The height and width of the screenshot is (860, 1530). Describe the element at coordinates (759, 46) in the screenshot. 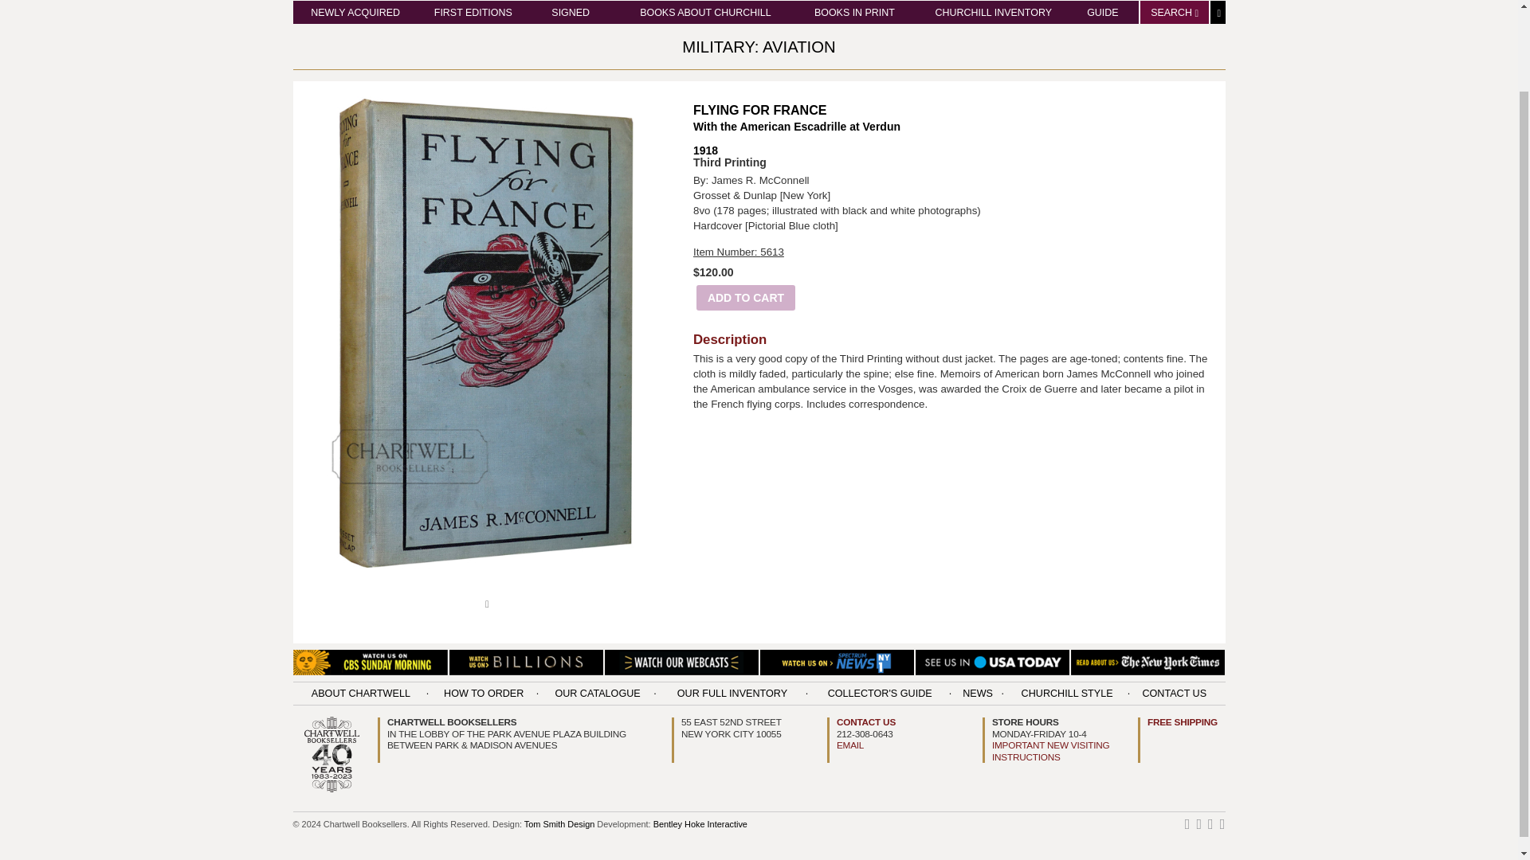

I see `MILITARY: AVIATION` at that location.